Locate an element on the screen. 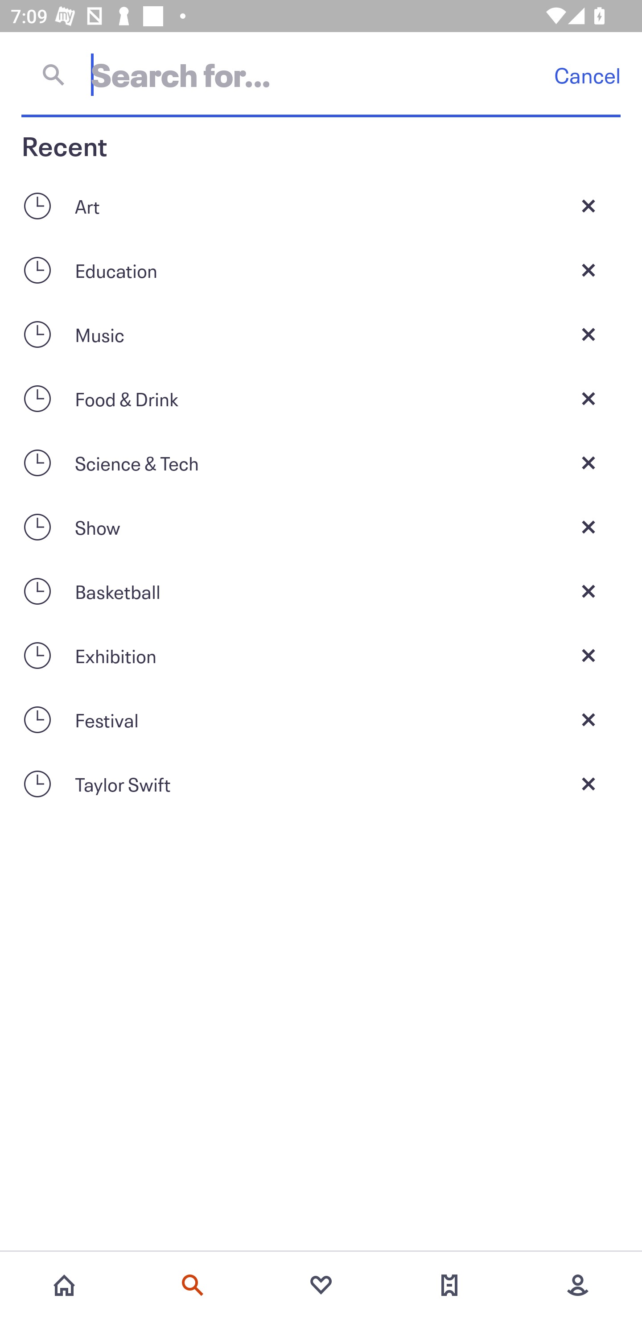 This screenshot has width=642, height=1320. Show Close current screen is located at coordinates (321, 527).